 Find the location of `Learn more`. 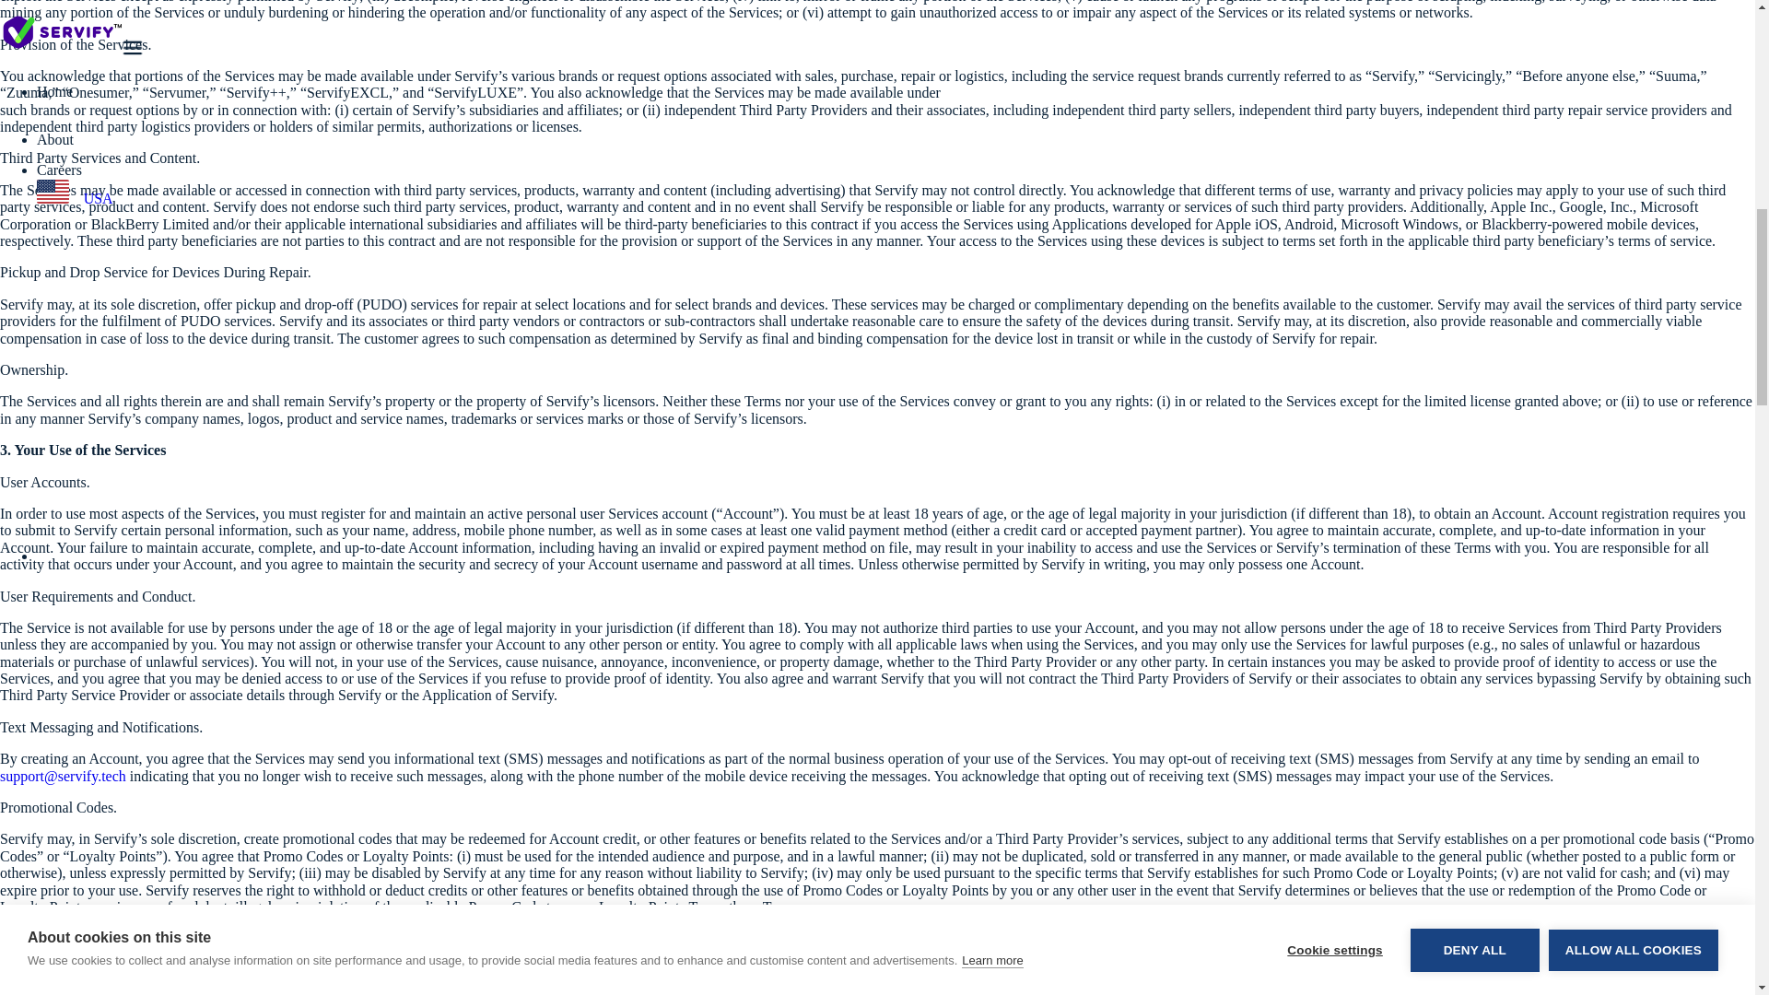

Learn more is located at coordinates (991, 2).